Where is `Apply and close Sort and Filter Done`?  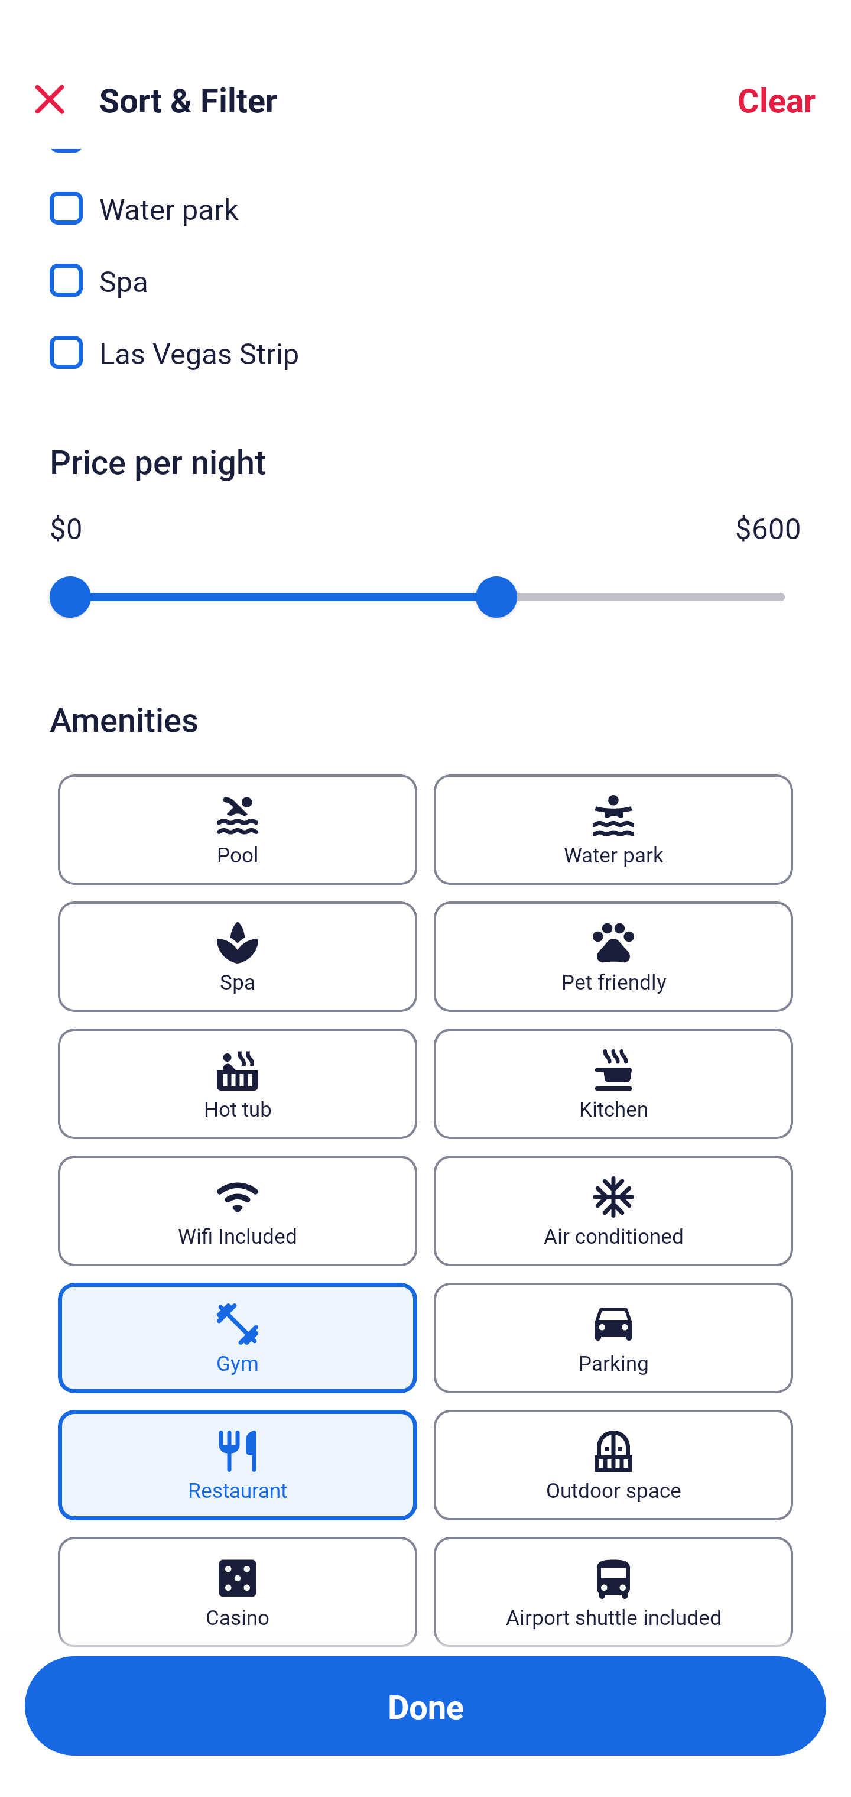
Apply and close Sort and Filter Done is located at coordinates (425, 1706).